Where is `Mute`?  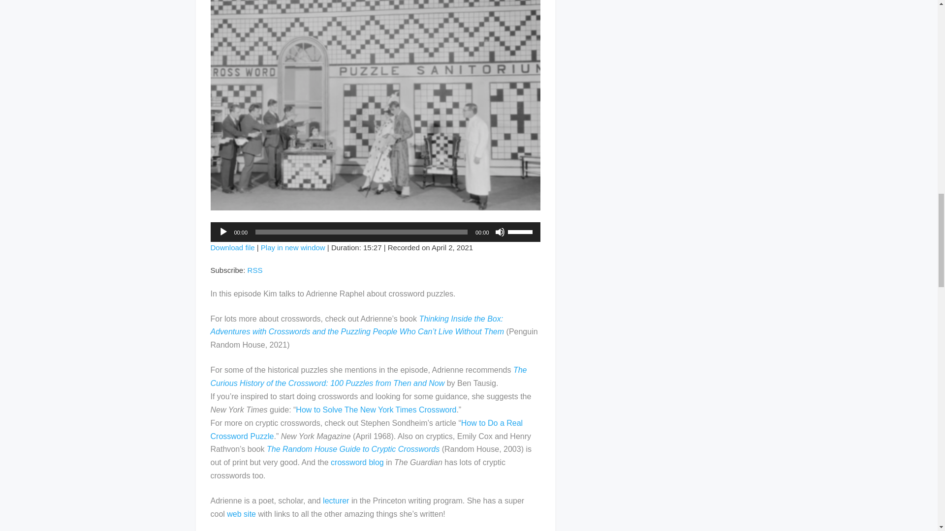
Mute is located at coordinates (500, 232).